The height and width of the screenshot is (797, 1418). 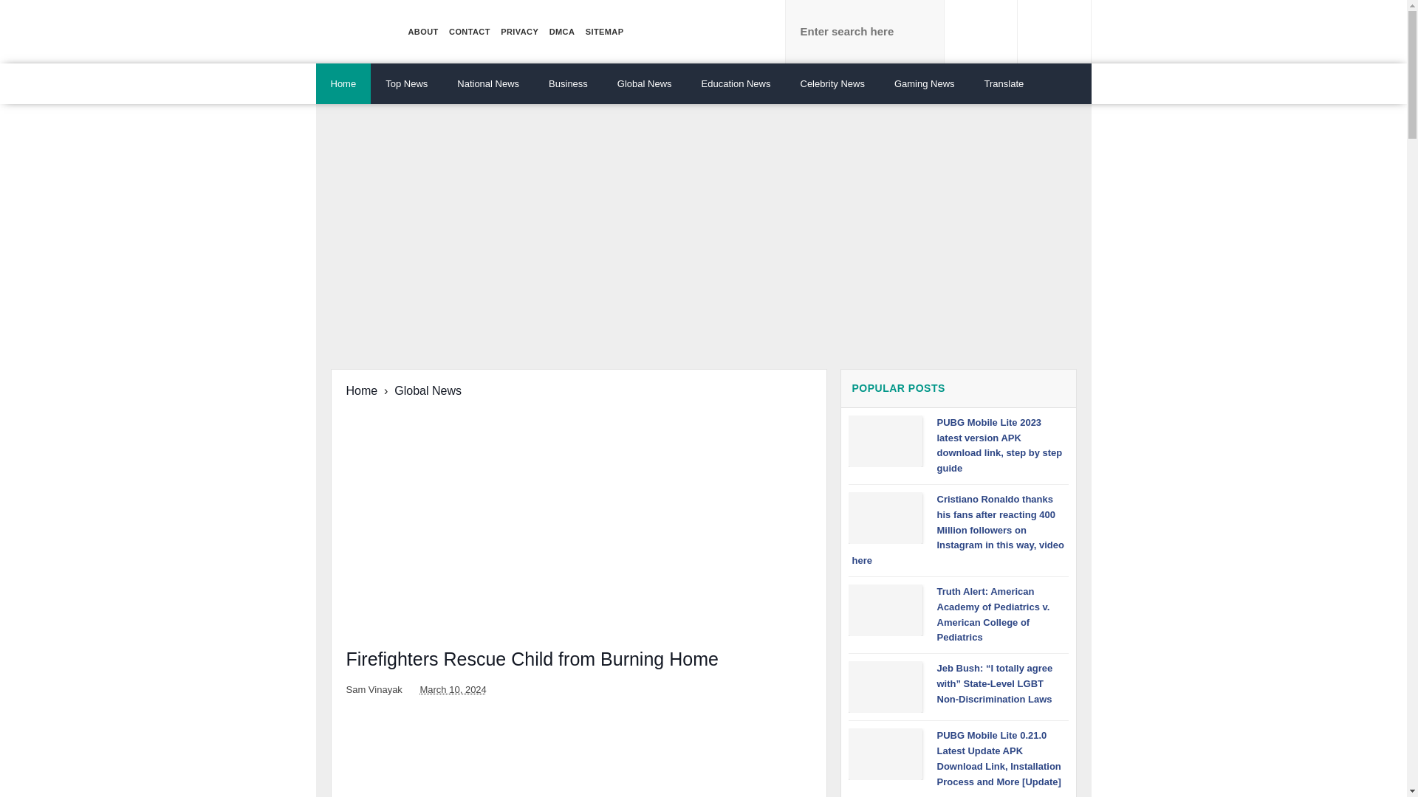 What do you see at coordinates (519, 32) in the screenshot?
I see `PRIVACY` at bounding box center [519, 32].